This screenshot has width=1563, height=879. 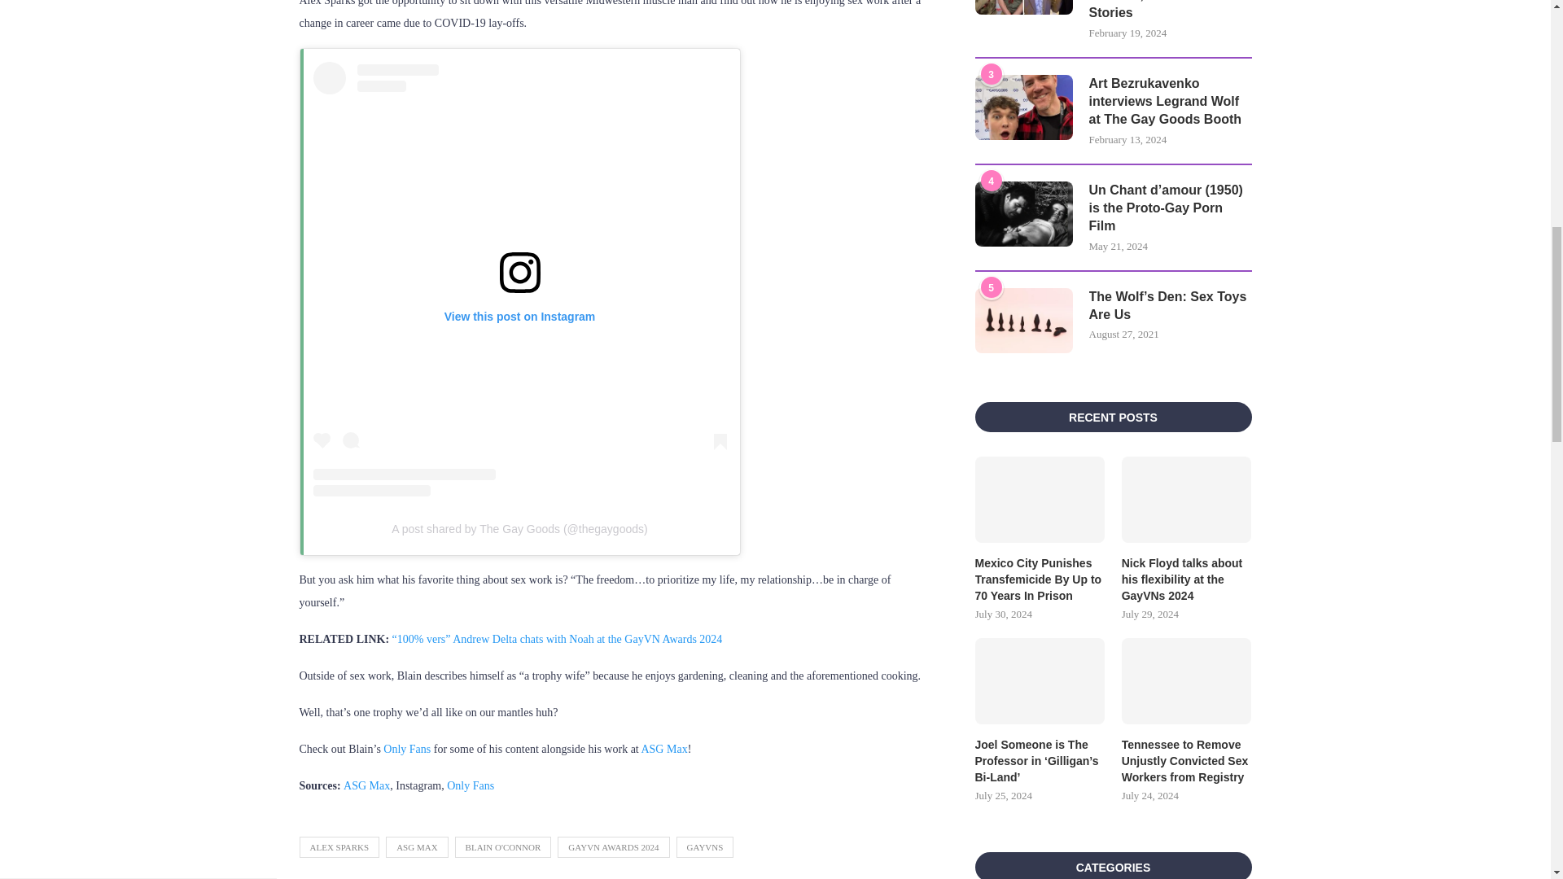 What do you see at coordinates (339, 847) in the screenshot?
I see `ALEX SPARKS` at bounding box center [339, 847].